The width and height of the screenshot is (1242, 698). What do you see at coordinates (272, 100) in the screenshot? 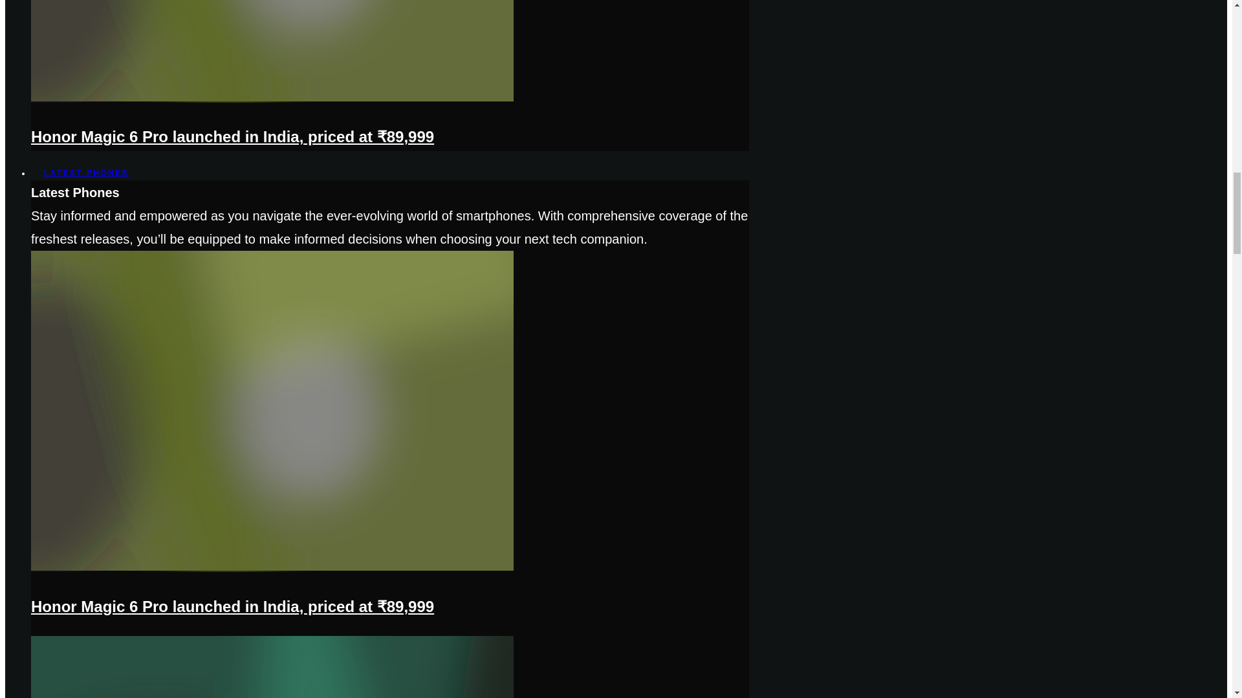
I see `Honor Magic 6 Pro Green` at bounding box center [272, 100].